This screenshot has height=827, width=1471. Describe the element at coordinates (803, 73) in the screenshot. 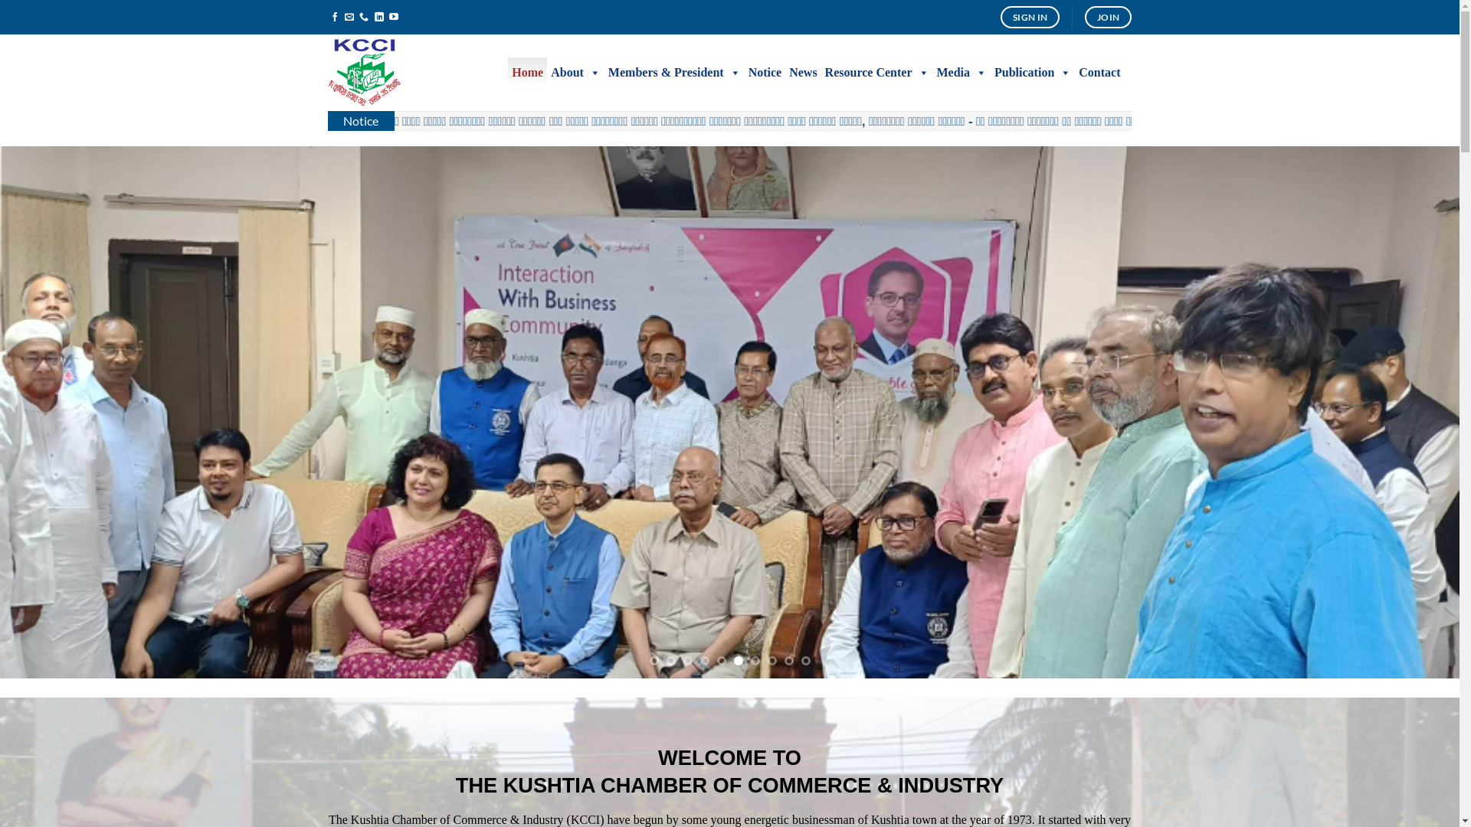

I see `News` at that location.